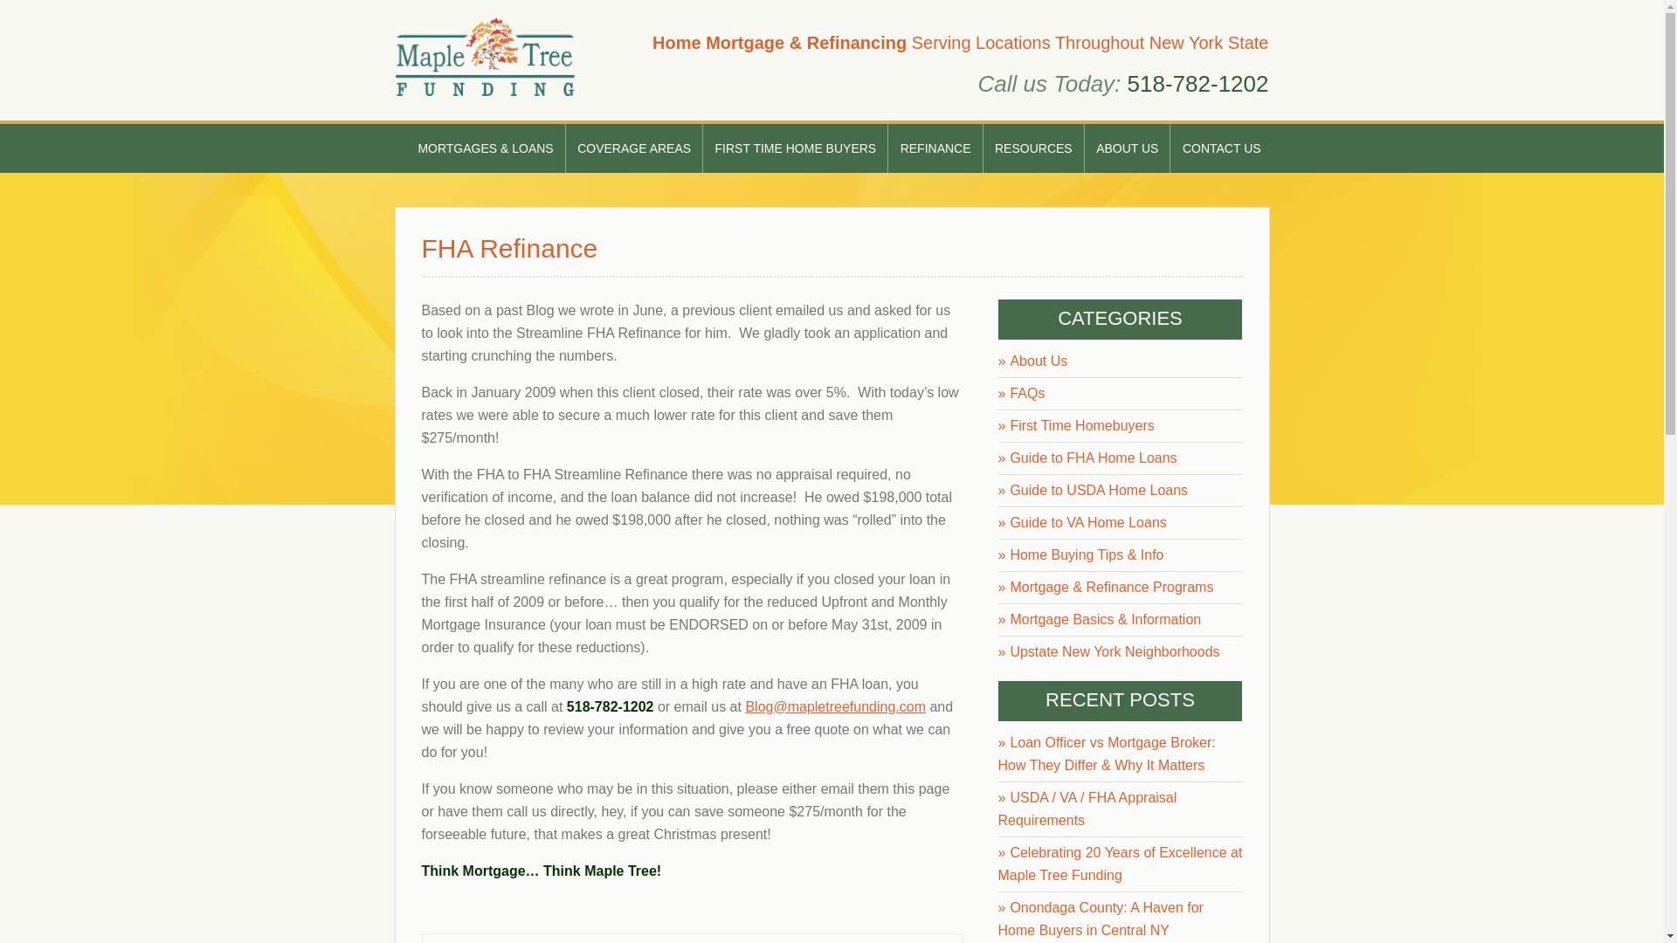 The height and width of the screenshot is (943, 1677). I want to click on FIRST TIME HOME BUYERS, so click(797, 148).